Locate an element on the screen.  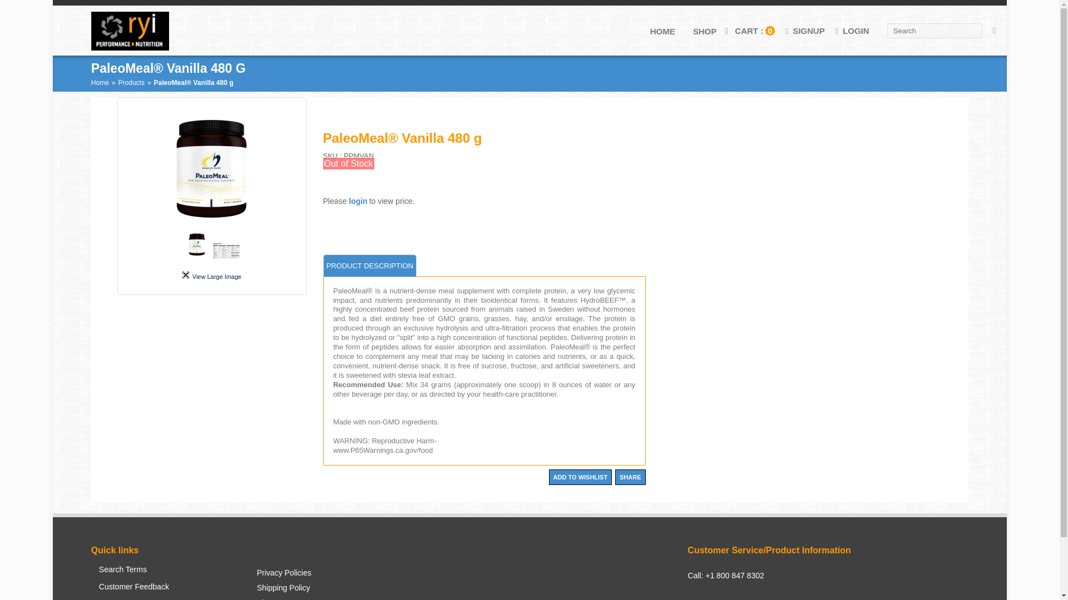
login is located at coordinates (358, 201).